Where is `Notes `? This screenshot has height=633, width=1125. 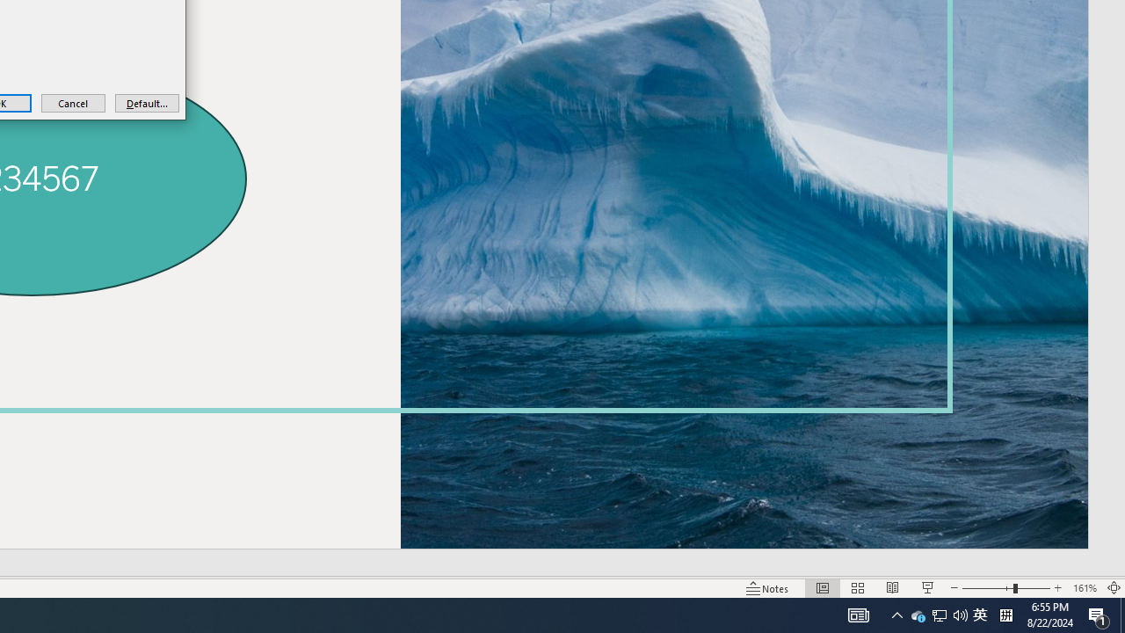
Notes  is located at coordinates (1005, 615).